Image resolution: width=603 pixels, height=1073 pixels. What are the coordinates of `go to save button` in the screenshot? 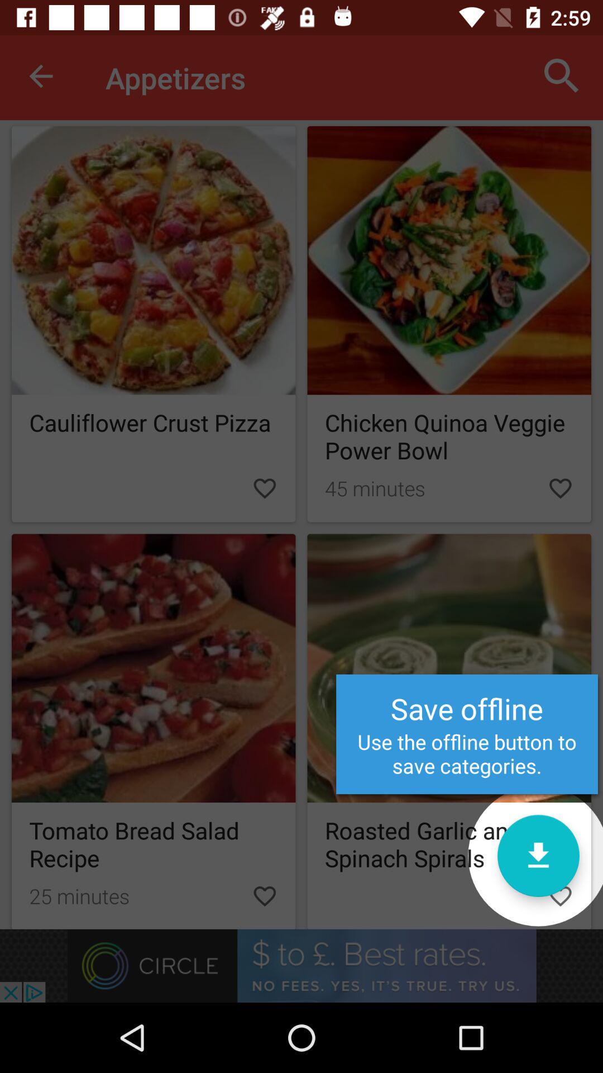 It's located at (538, 856).